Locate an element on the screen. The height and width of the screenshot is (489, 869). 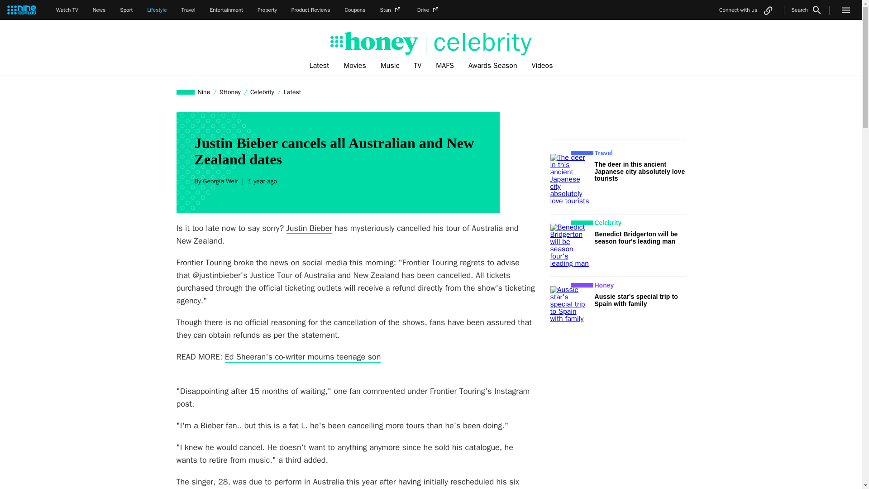
TV is located at coordinates (417, 66).